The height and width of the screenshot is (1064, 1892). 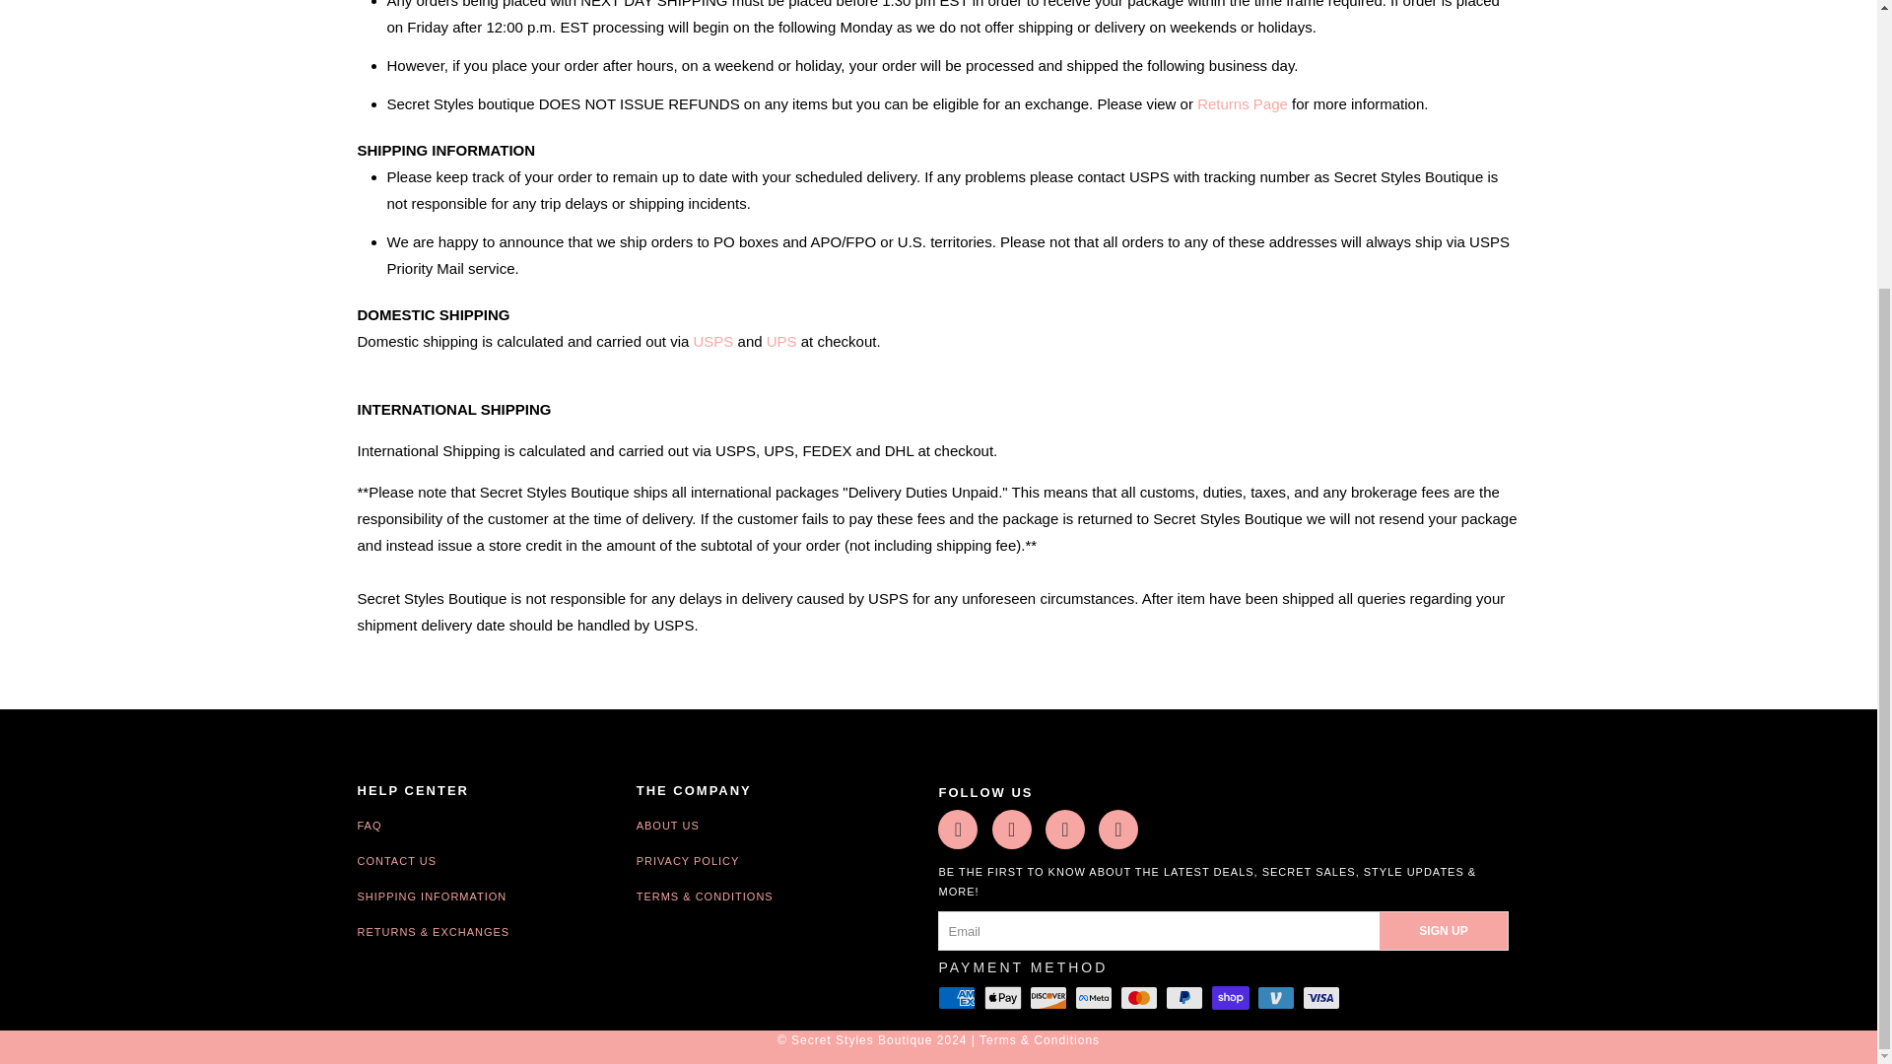 I want to click on UPS, so click(x=780, y=341).